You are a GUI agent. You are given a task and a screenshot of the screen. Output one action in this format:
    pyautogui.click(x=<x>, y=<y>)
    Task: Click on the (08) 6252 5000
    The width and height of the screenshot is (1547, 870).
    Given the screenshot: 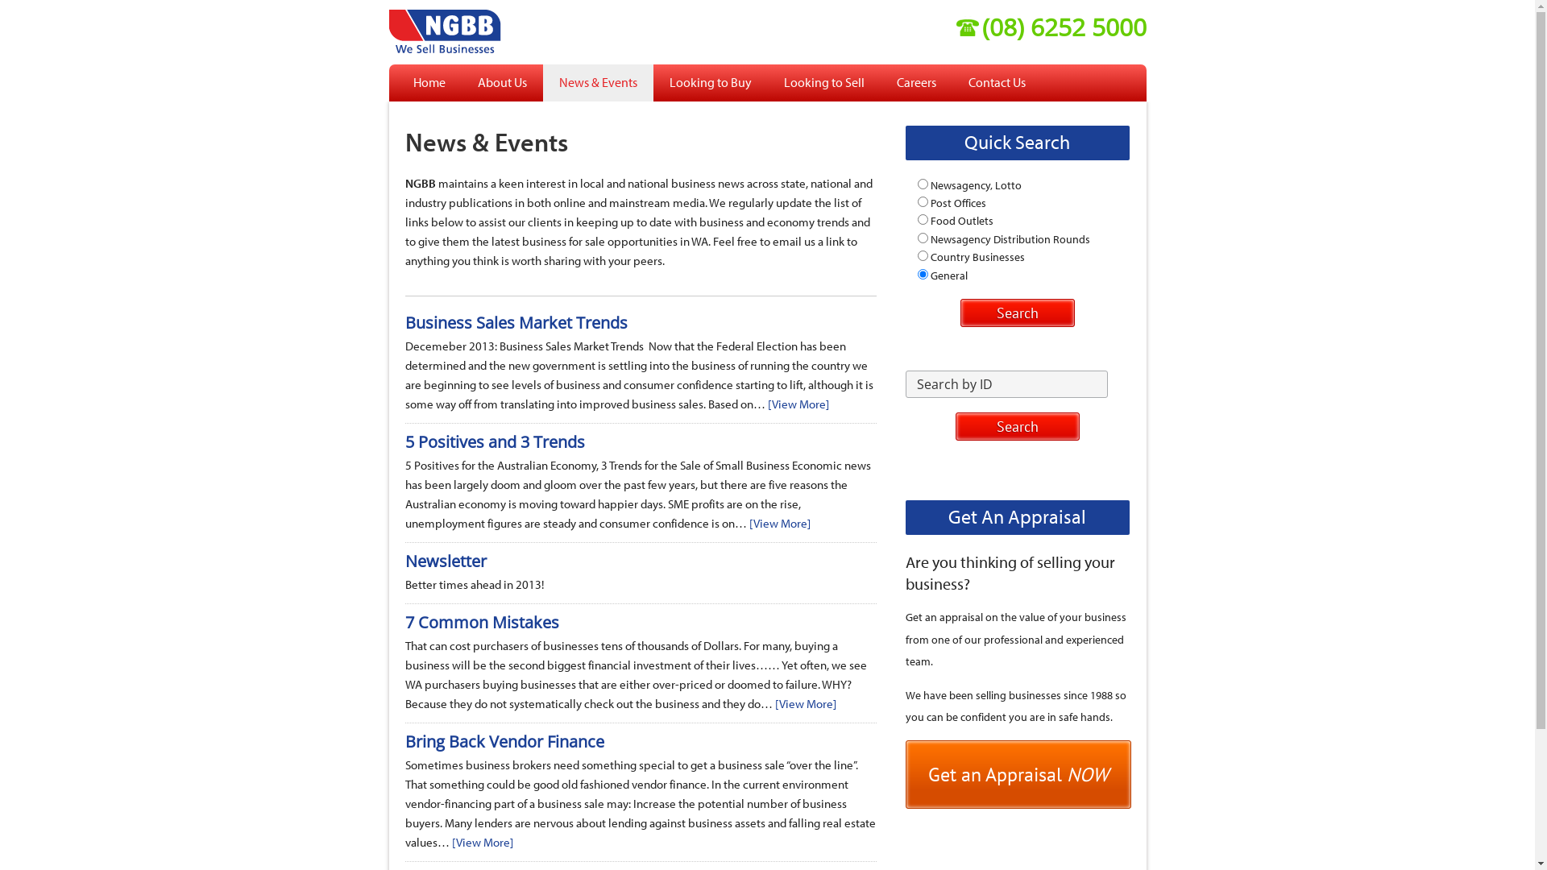 What is the action you would take?
    pyautogui.click(x=1051, y=27)
    